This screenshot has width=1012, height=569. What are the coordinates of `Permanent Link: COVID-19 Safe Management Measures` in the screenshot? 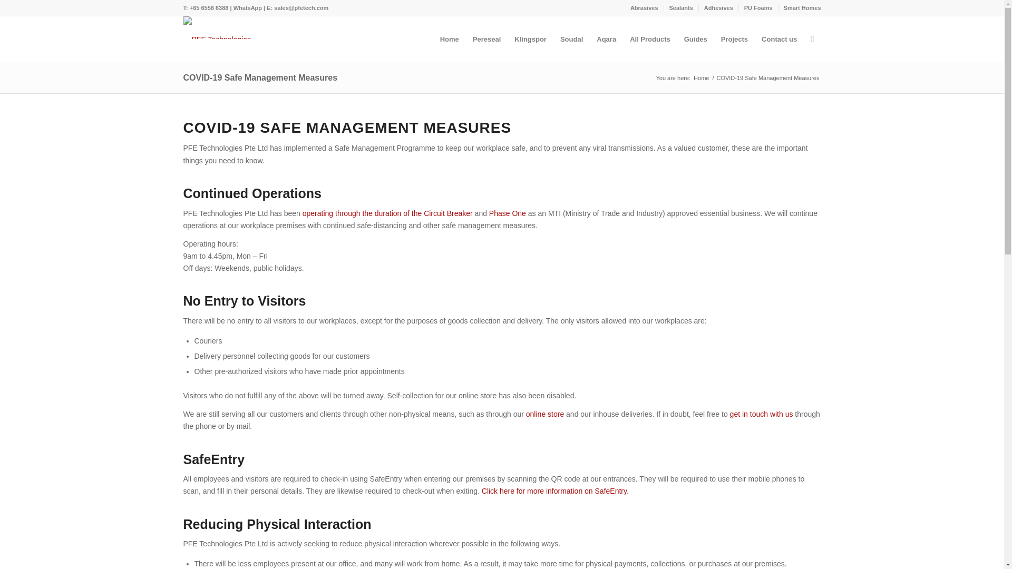 It's located at (260, 77).